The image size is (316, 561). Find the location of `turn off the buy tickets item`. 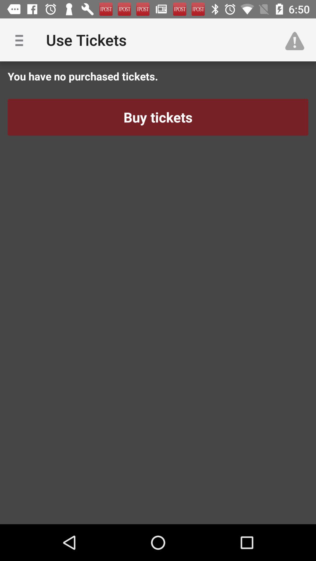

turn off the buy tickets item is located at coordinates (158, 117).